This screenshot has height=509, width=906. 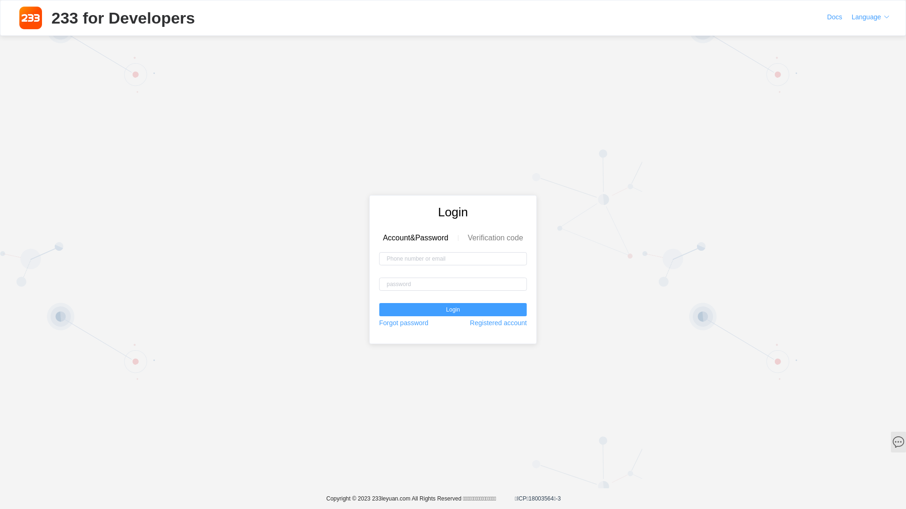 What do you see at coordinates (498, 323) in the screenshot?
I see `Registered account` at bounding box center [498, 323].